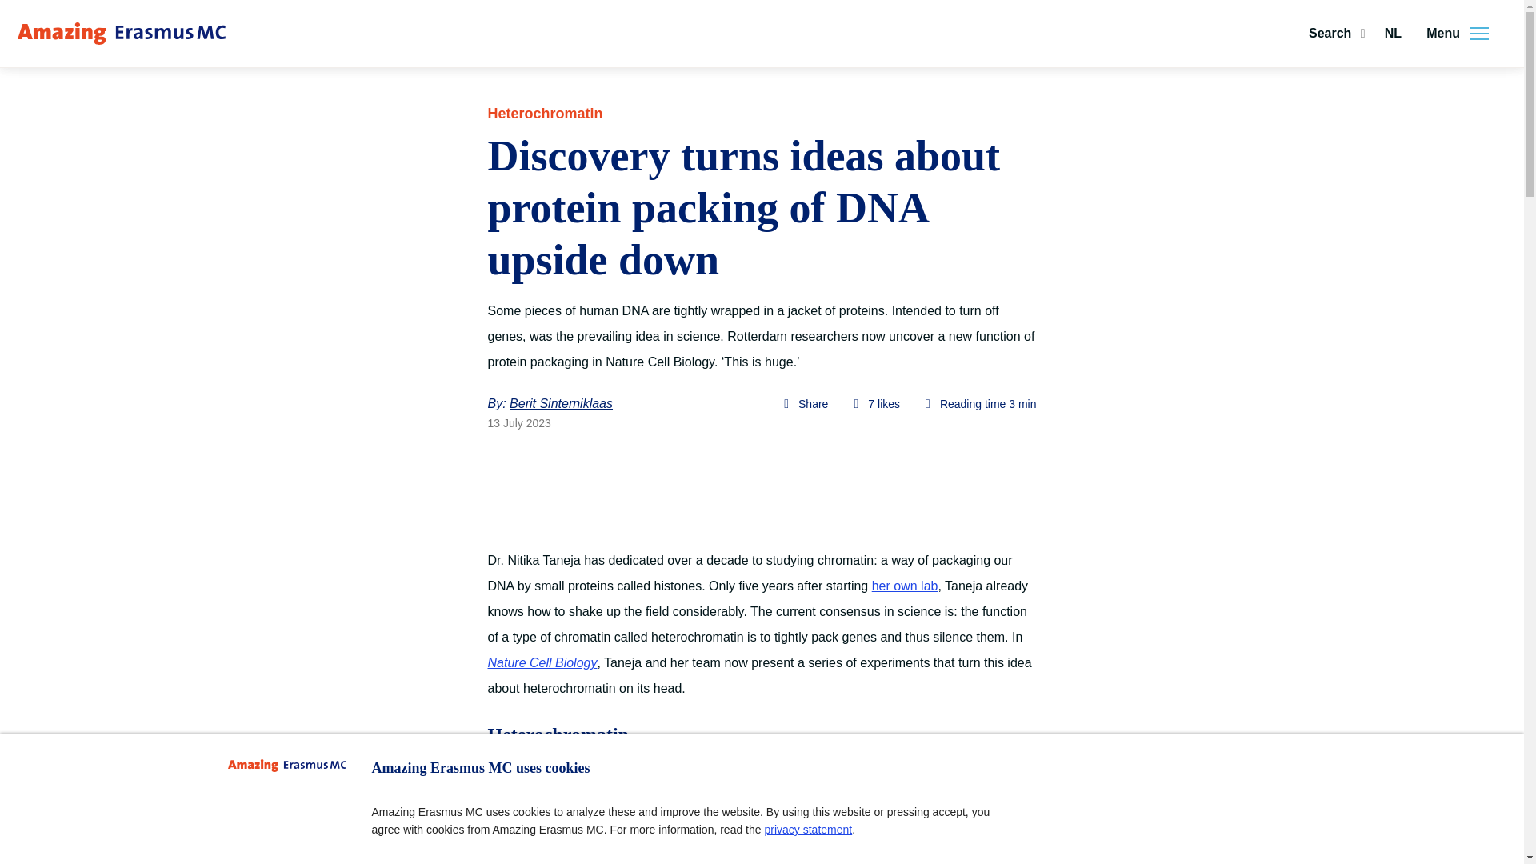 This screenshot has width=1536, height=864. What do you see at coordinates (562, 403) in the screenshot?
I see `Berit Sinterniklaas` at bounding box center [562, 403].